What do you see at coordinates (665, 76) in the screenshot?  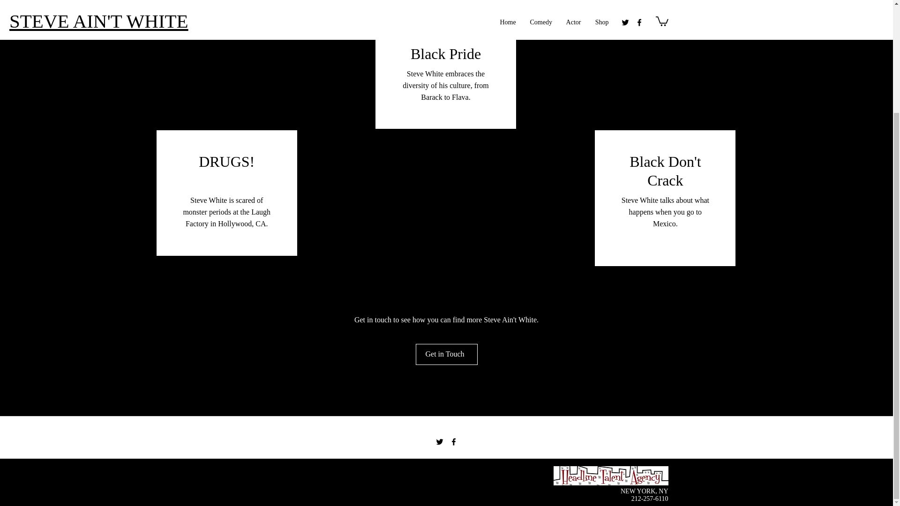 I see `External YouTube` at bounding box center [665, 76].